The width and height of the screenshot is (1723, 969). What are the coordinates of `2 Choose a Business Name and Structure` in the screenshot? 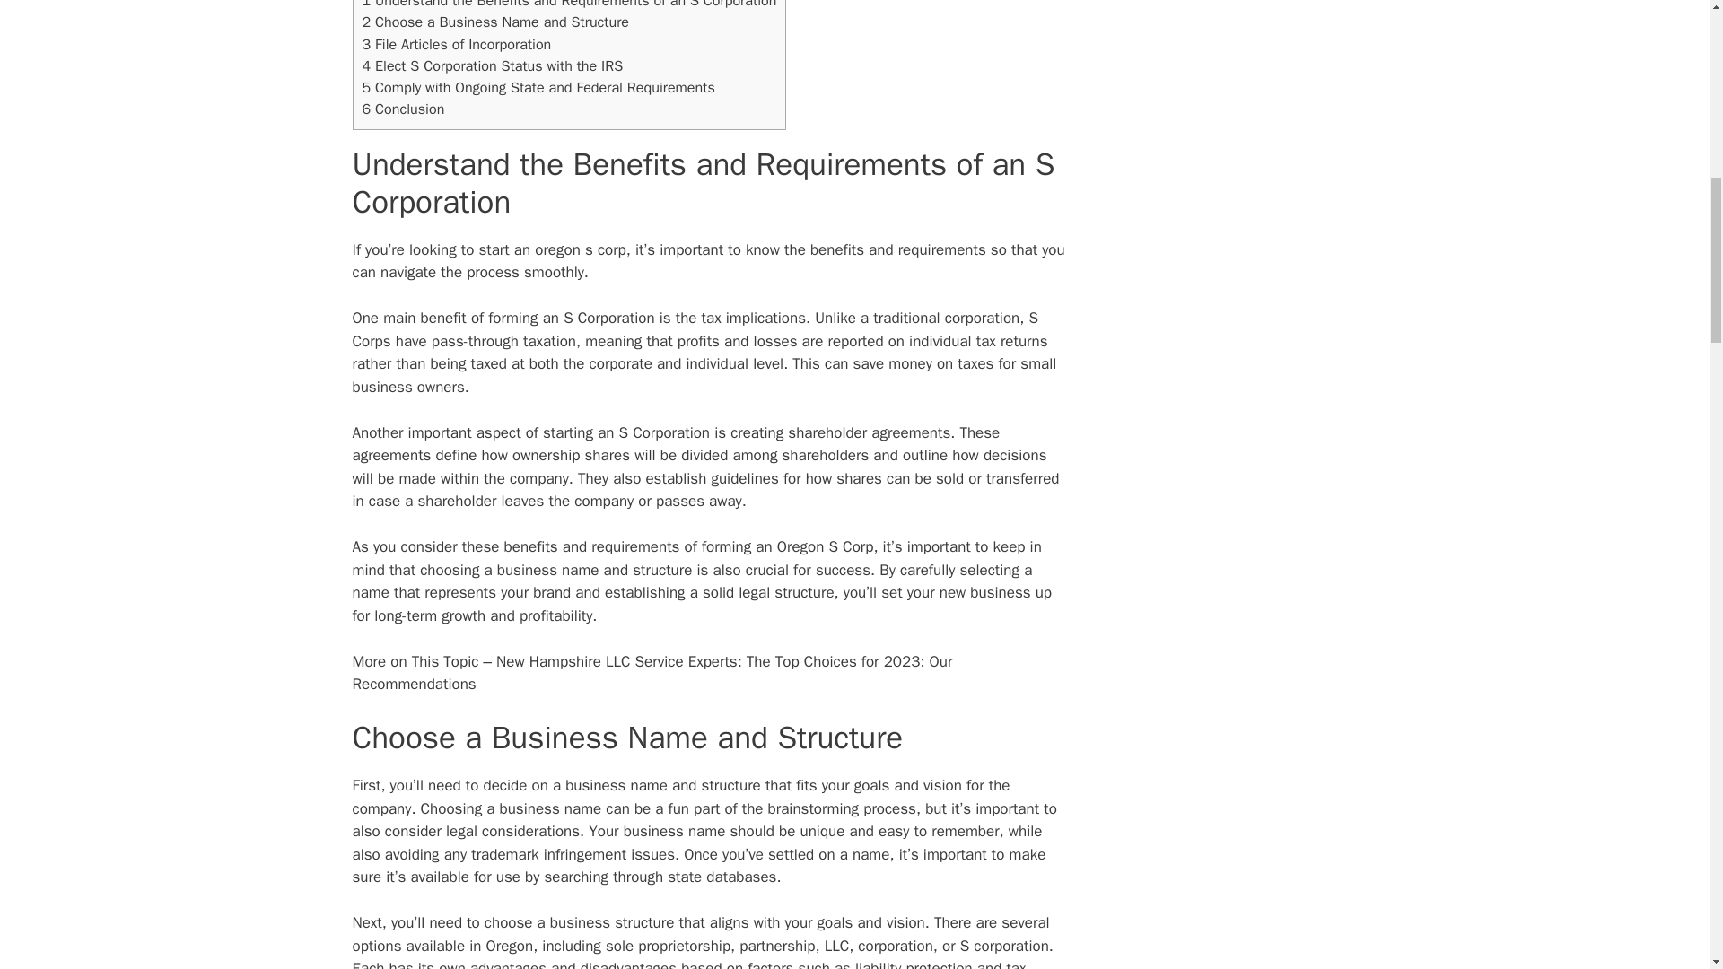 It's located at (495, 22).